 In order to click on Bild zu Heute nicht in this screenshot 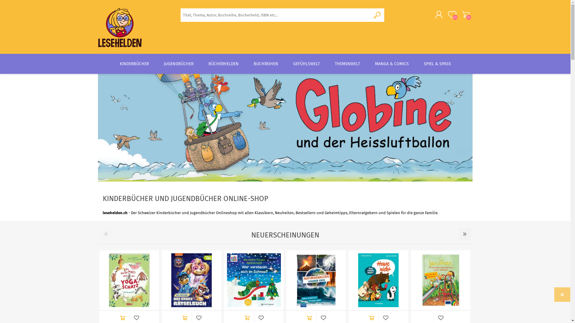, I will do `click(379, 280)`.